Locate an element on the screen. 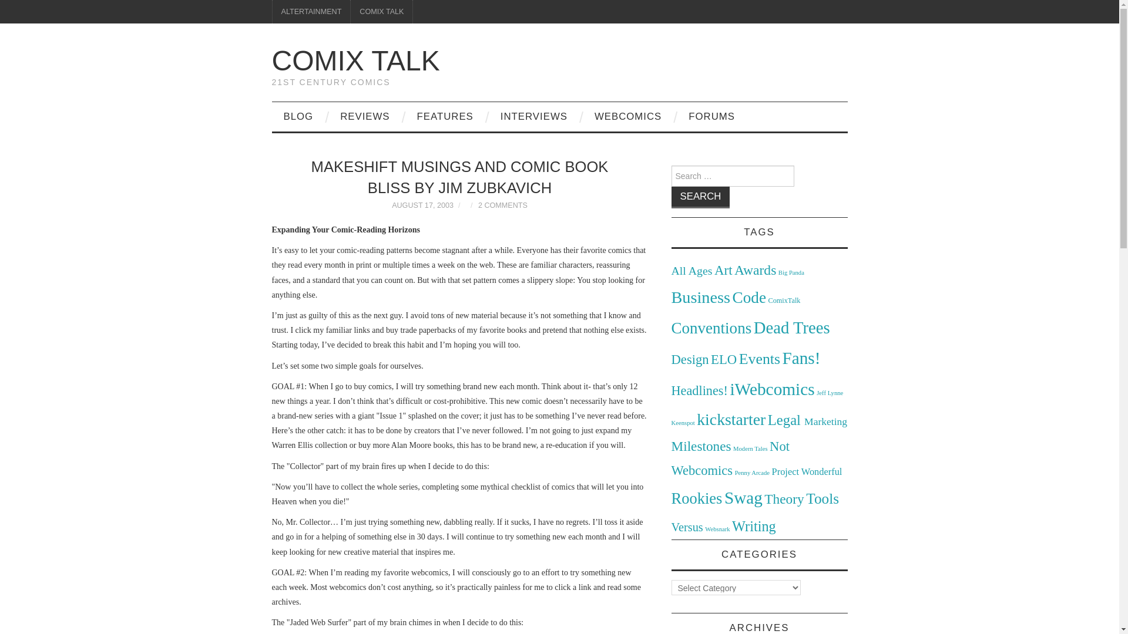 The image size is (1128, 634). Fans! is located at coordinates (801, 358).